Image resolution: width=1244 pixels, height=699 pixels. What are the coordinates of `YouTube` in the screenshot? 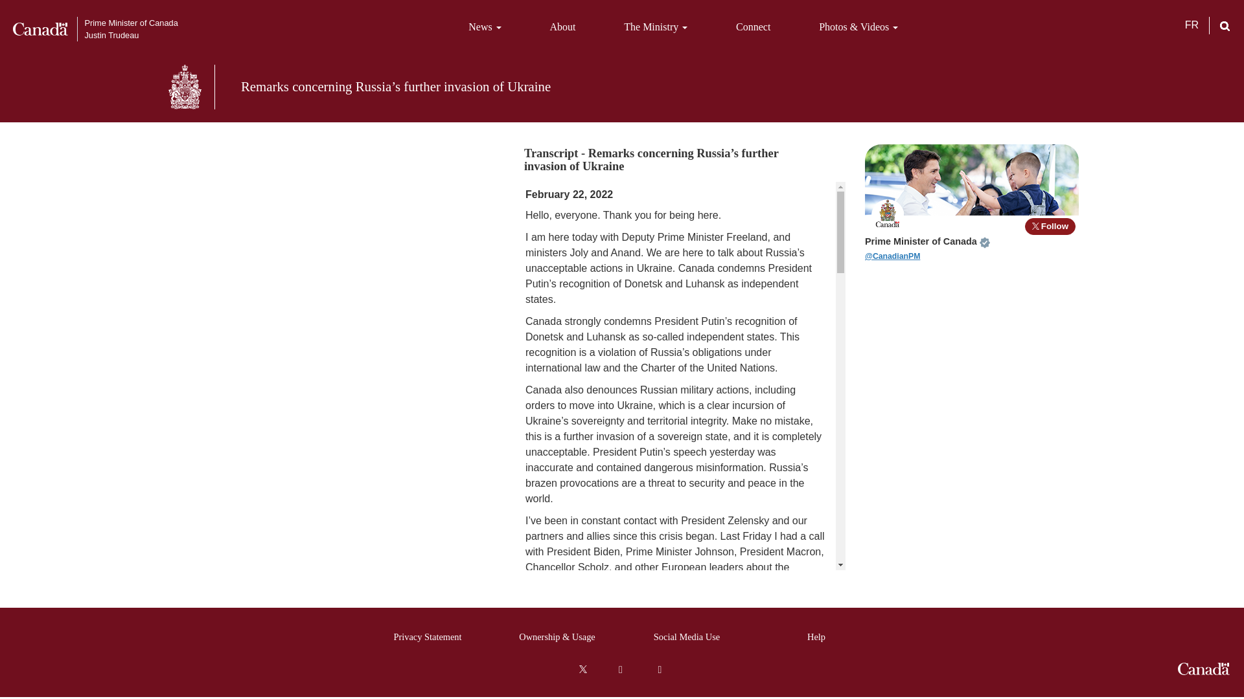 It's located at (621, 670).